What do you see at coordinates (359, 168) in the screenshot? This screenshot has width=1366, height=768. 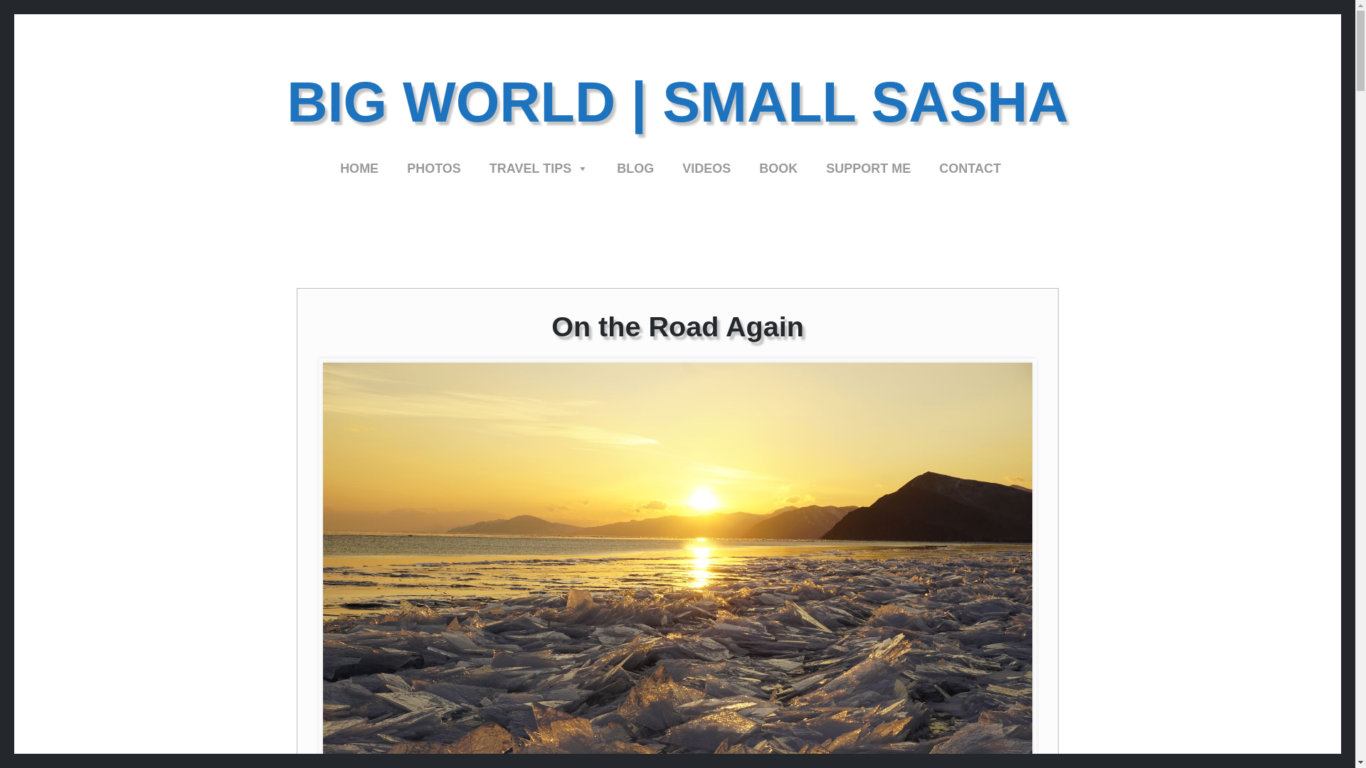 I see `HOME` at bounding box center [359, 168].